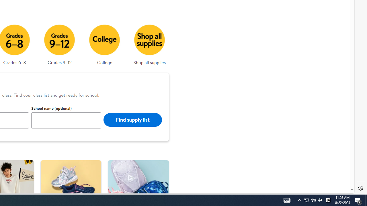 The height and width of the screenshot is (206, 367). Describe the element at coordinates (105, 43) in the screenshot. I see `College` at that location.